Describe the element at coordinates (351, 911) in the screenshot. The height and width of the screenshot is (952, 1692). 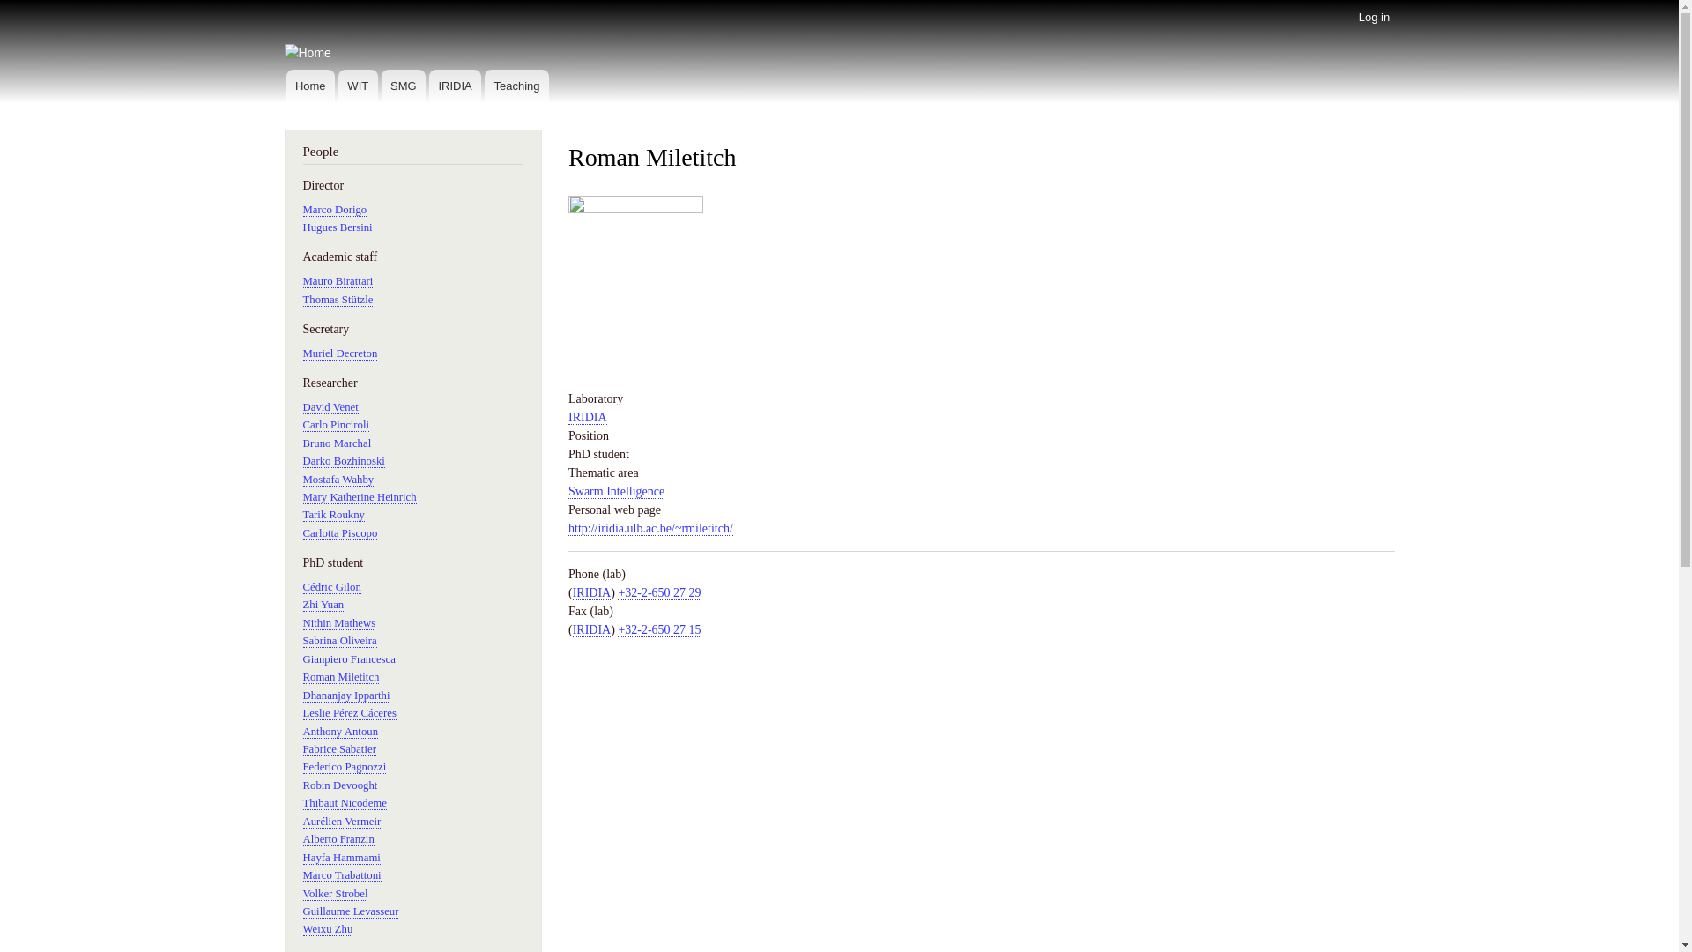
I see `Guillaume Levasseur` at that location.